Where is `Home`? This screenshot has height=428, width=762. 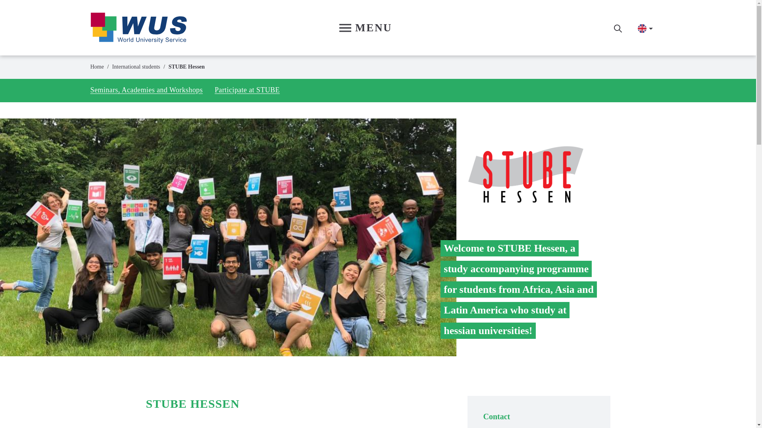 Home is located at coordinates (97, 67).